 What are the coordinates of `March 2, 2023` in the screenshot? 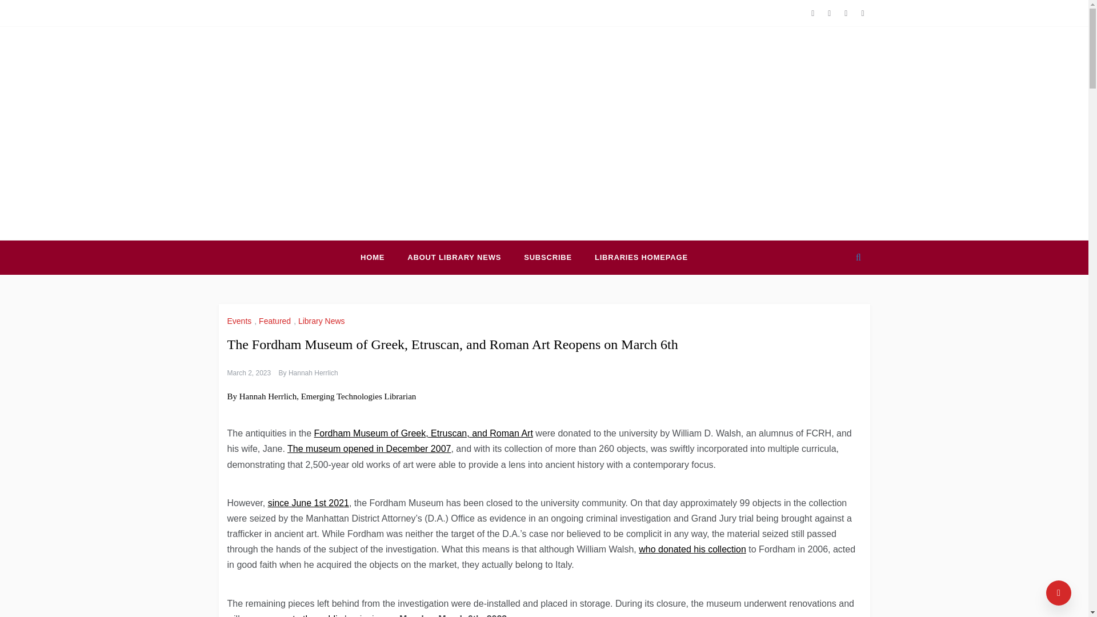 It's located at (249, 372).